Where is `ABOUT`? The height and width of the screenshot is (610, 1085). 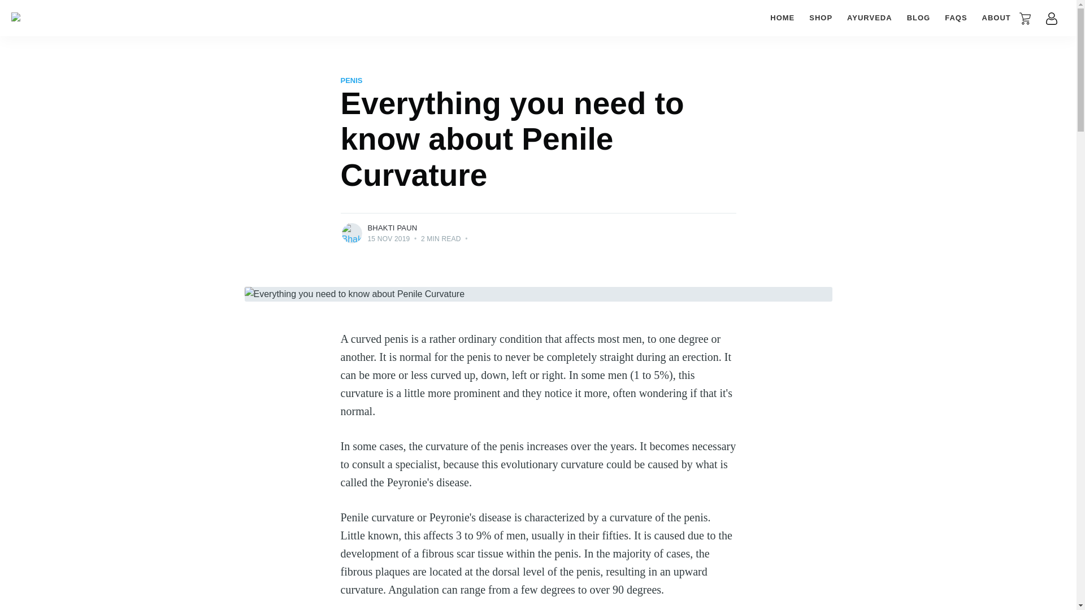 ABOUT is located at coordinates (996, 18).